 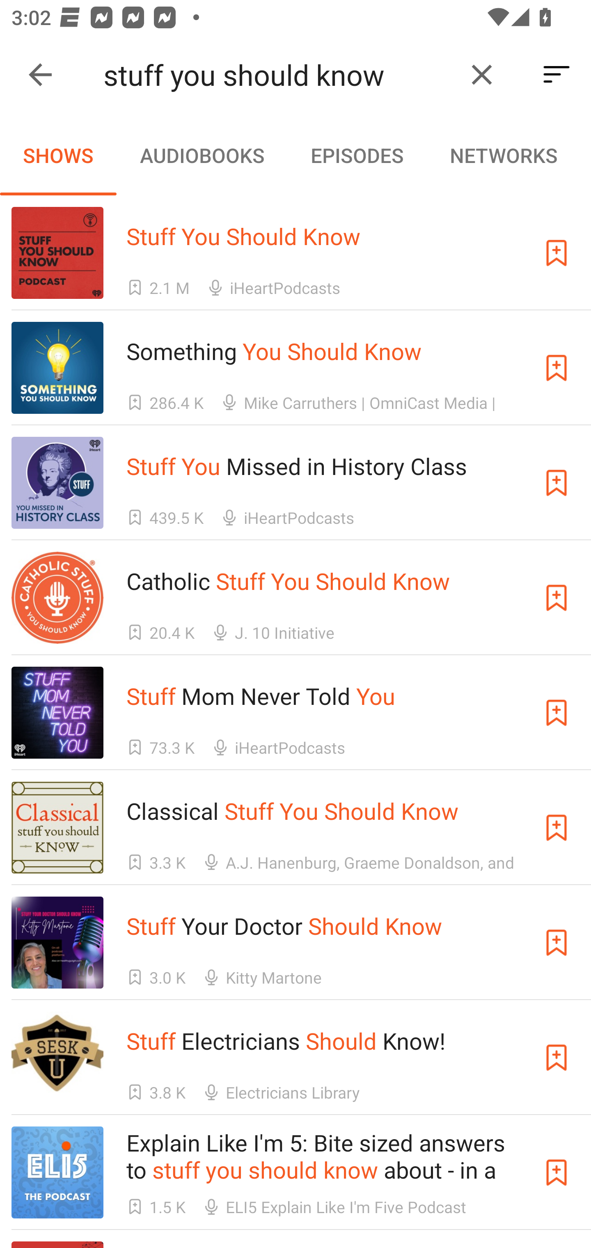 What do you see at coordinates (557, 252) in the screenshot?
I see `Subscribe` at bounding box center [557, 252].